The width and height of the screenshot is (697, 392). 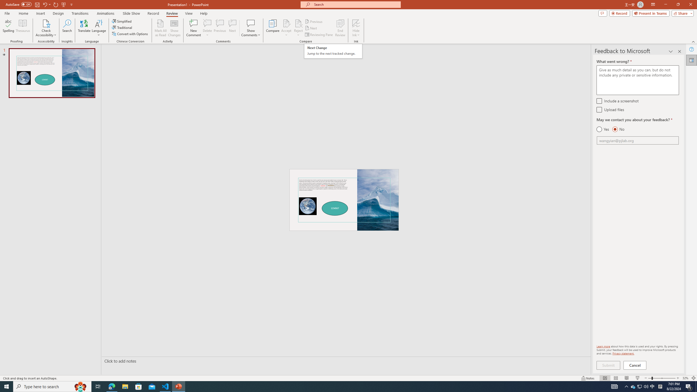 What do you see at coordinates (193, 28) in the screenshot?
I see `New Comment` at bounding box center [193, 28].